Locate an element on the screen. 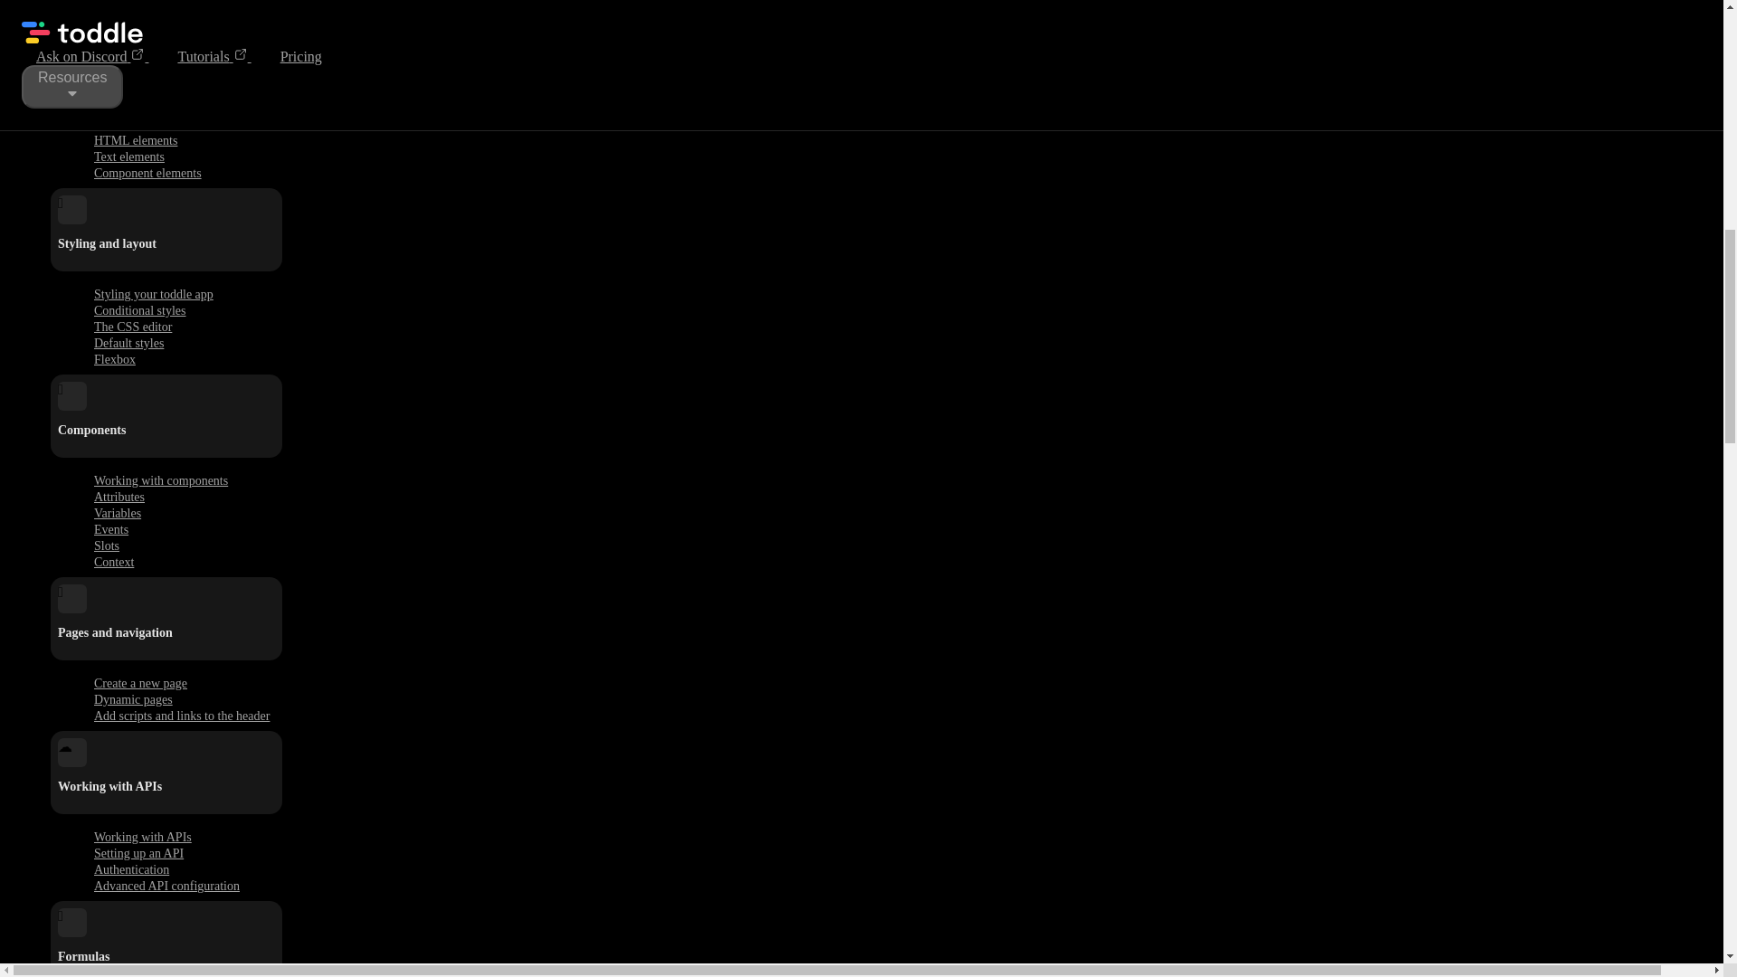  The CSS editor is located at coordinates (132, 326).